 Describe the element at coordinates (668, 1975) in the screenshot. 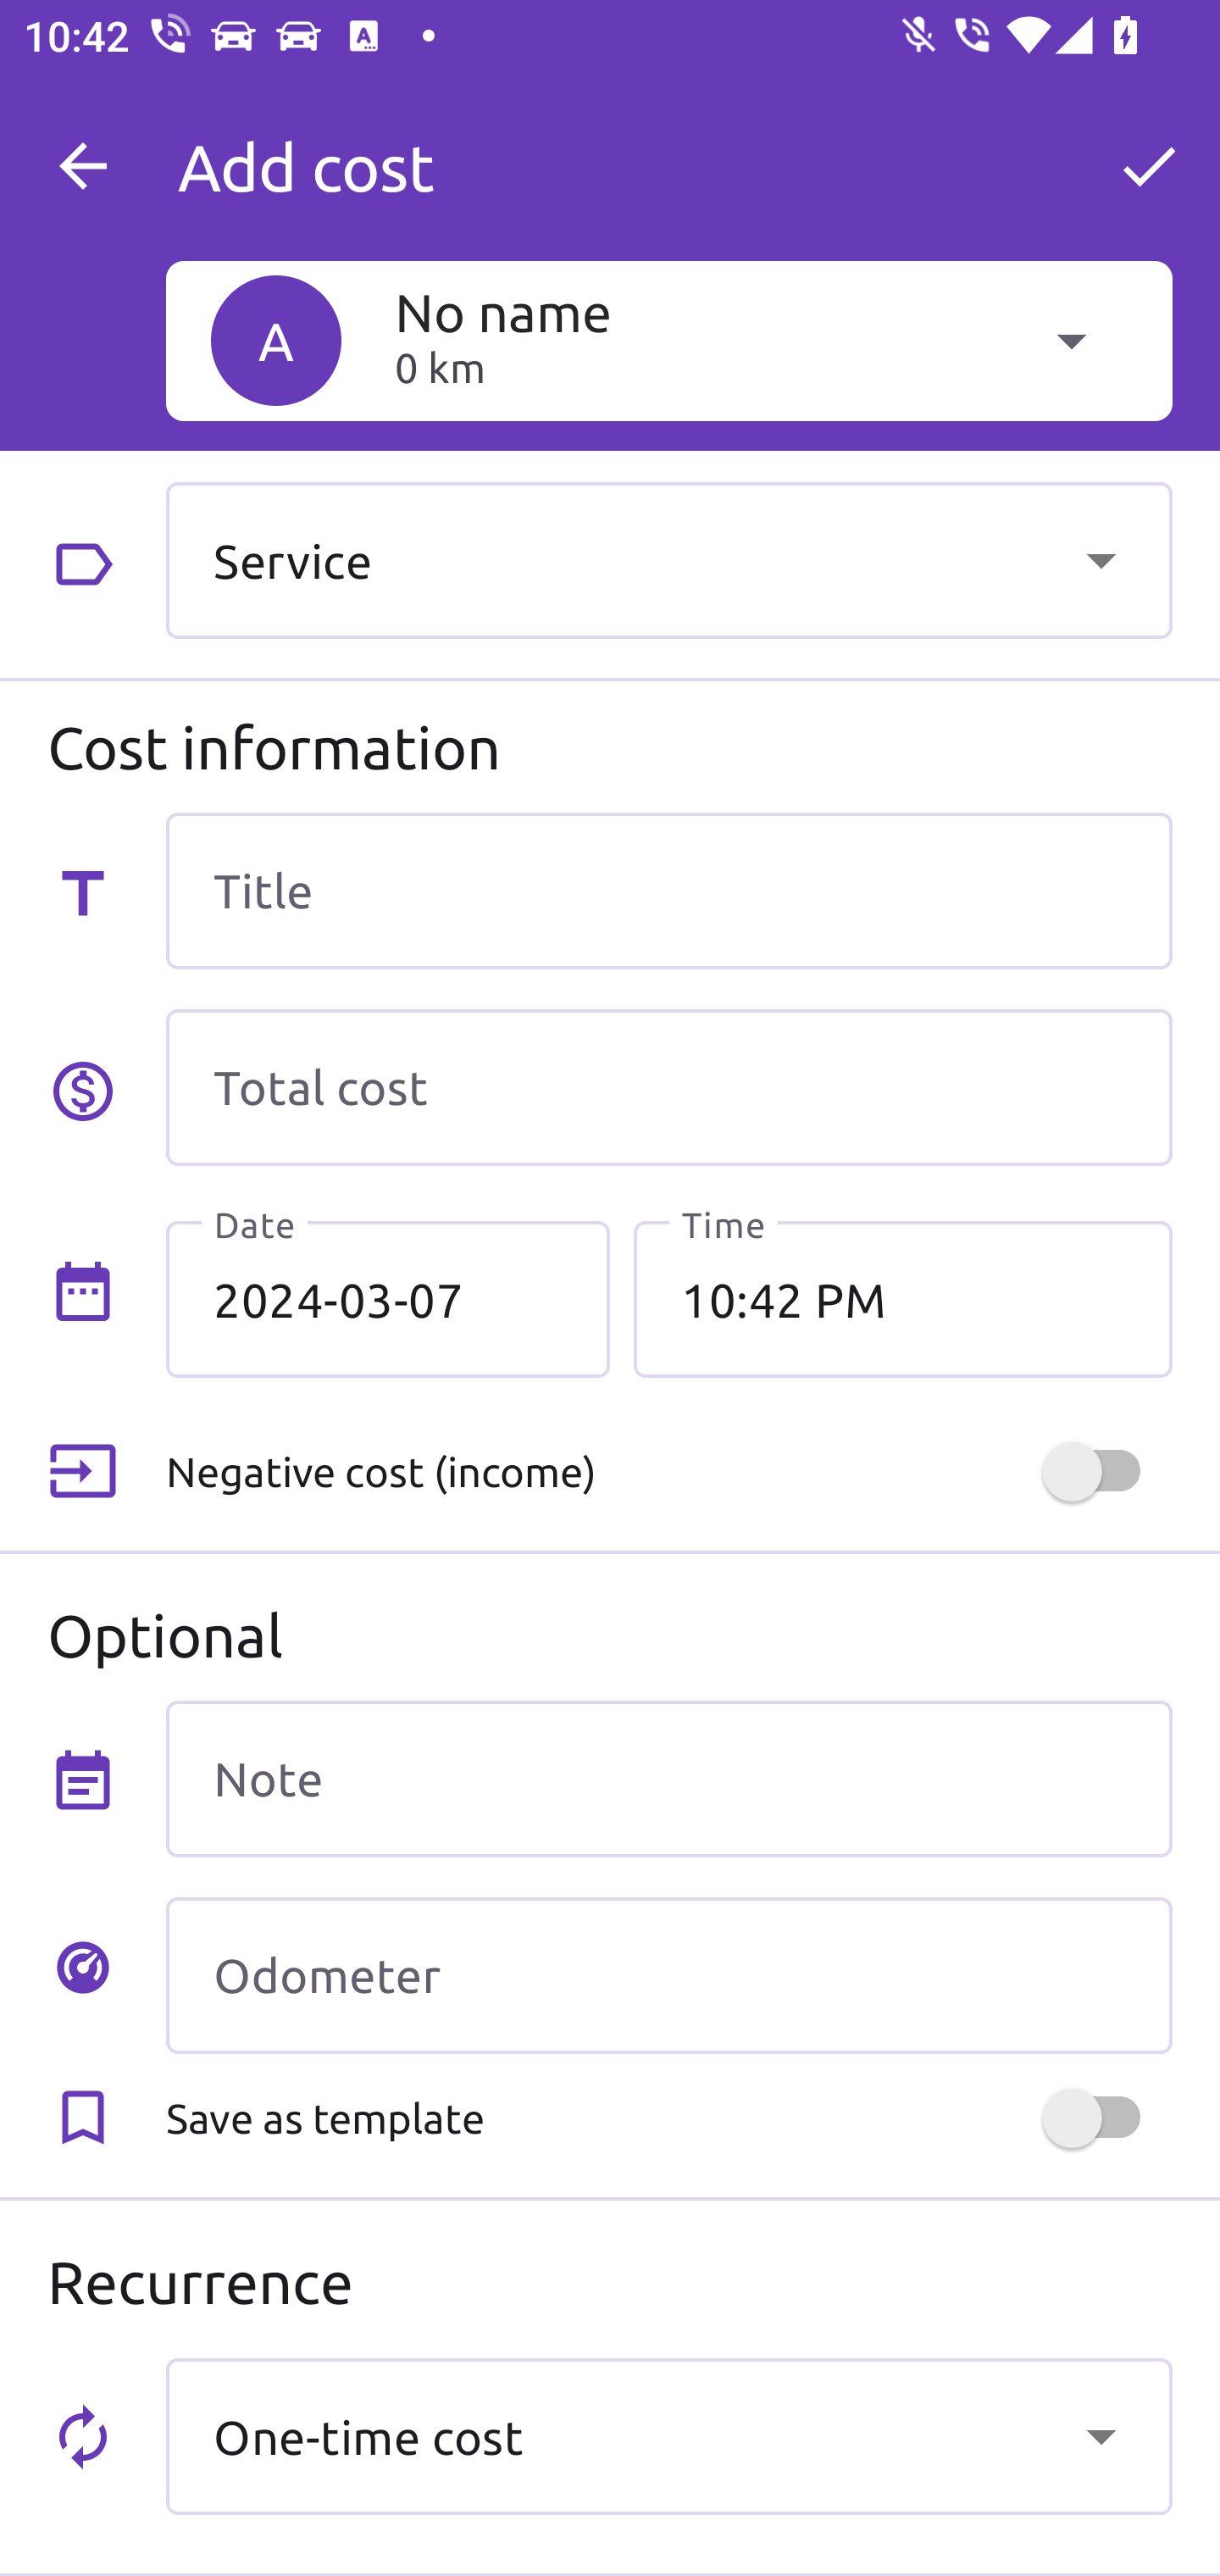

I see `Odometer` at that location.